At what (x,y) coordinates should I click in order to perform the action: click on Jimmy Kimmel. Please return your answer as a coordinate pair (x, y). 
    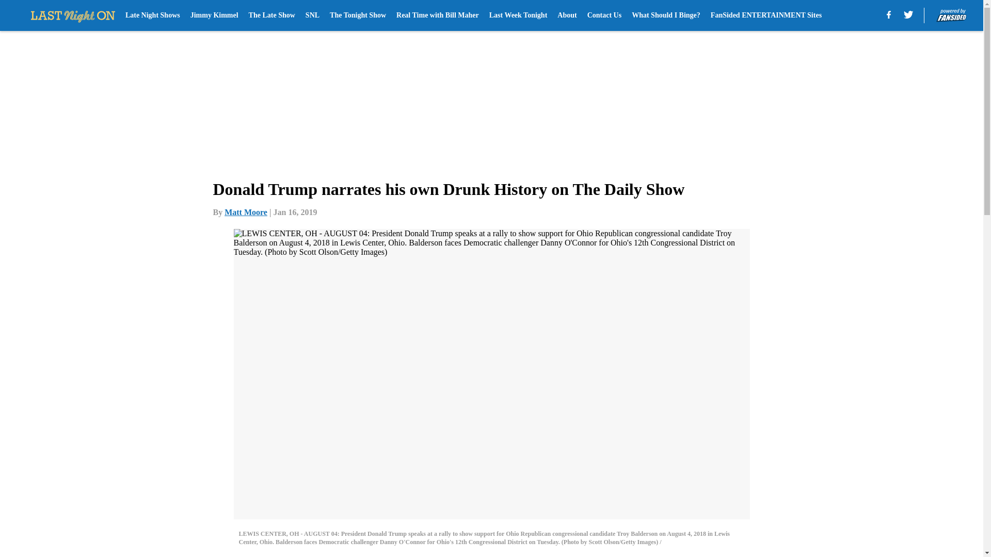
    Looking at the image, I should click on (214, 15).